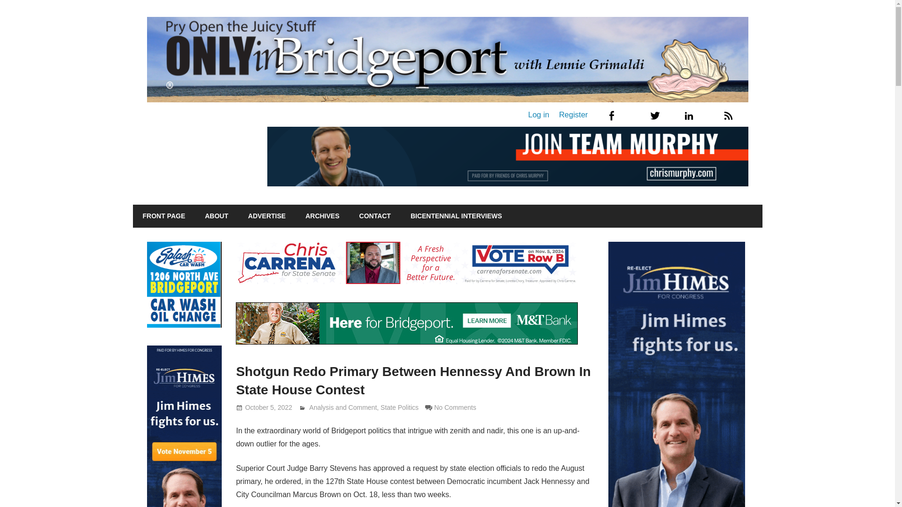  What do you see at coordinates (216, 216) in the screenshot?
I see `ABOUT` at bounding box center [216, 216].